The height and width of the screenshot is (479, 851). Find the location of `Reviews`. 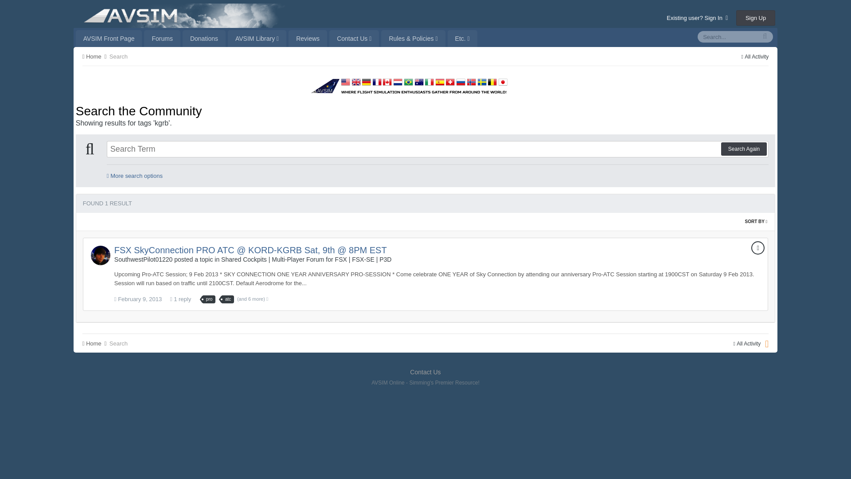

Reviews is located at coordinates (308, 38).